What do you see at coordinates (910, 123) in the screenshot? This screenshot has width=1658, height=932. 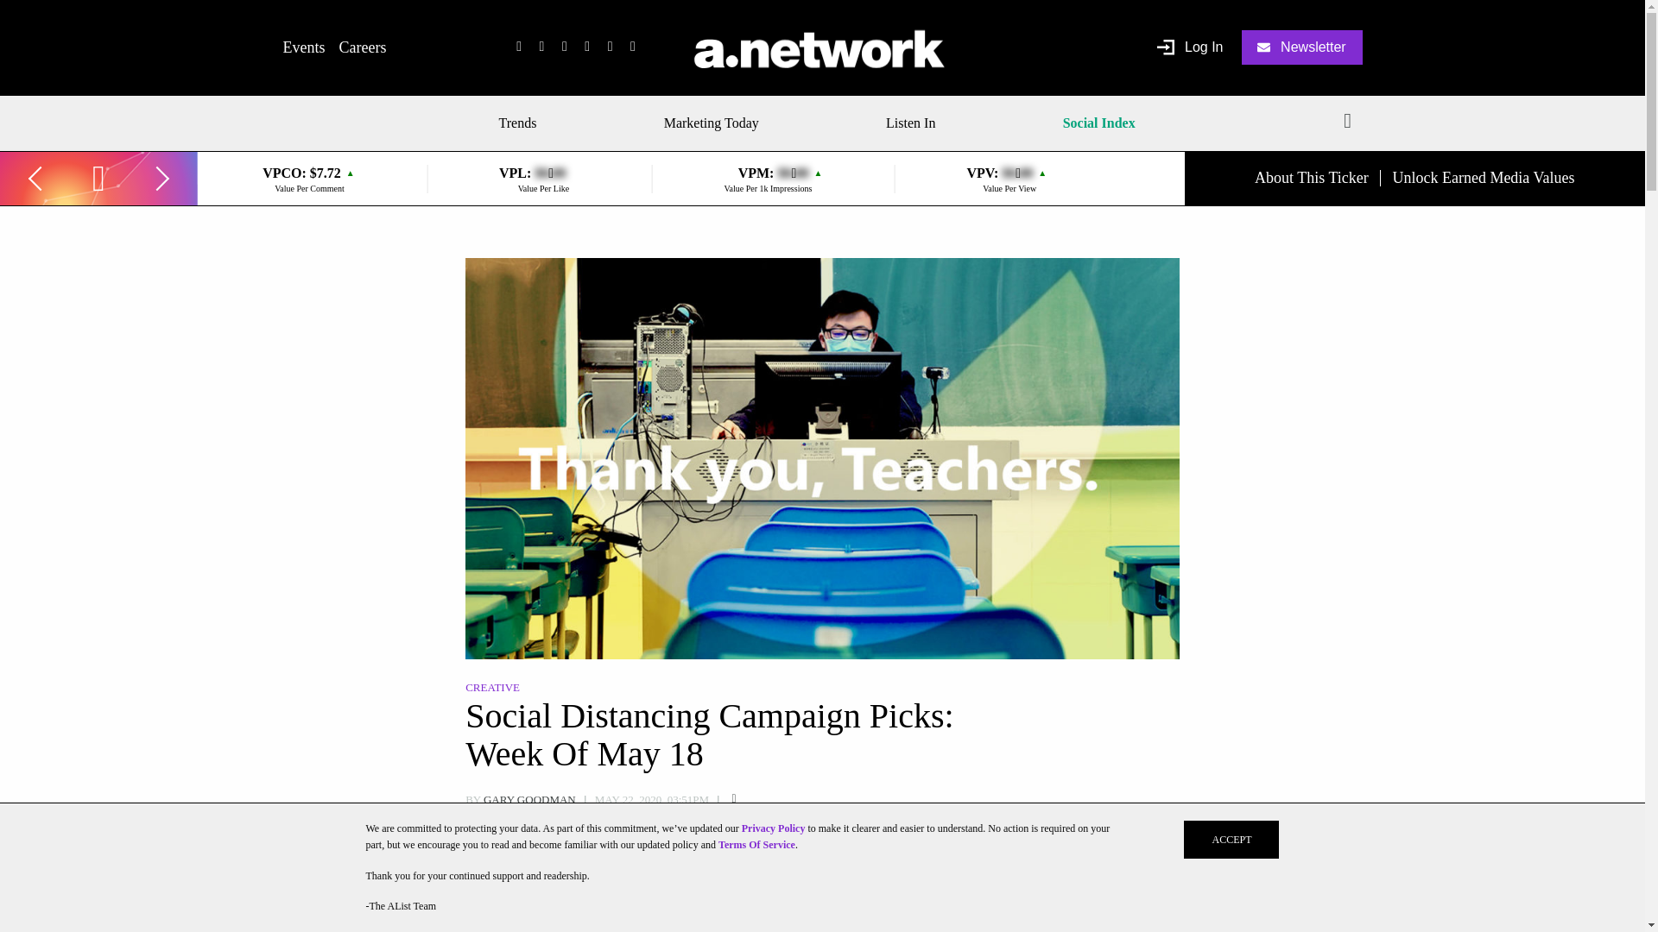 I see `Listen In` at bounding box center [910, 123].